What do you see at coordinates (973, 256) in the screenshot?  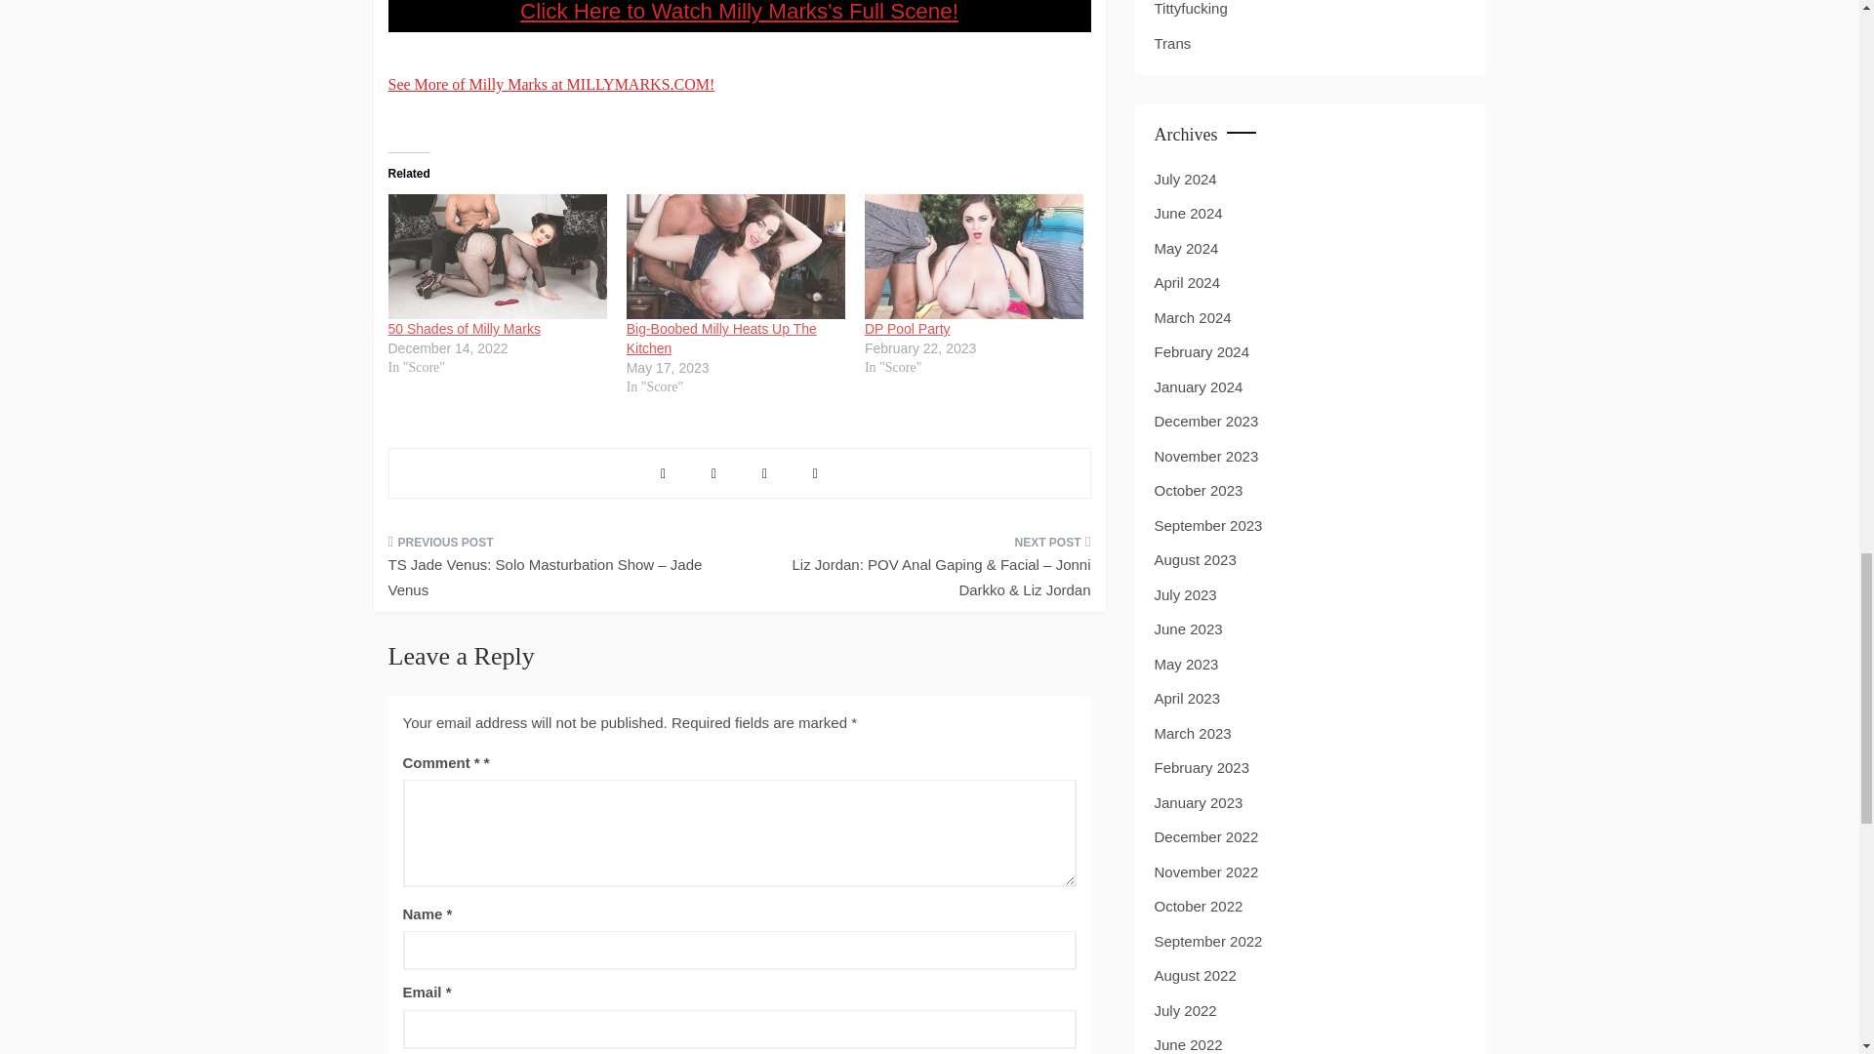 I see `DP Pool Party` at bounding box center [973, 256].